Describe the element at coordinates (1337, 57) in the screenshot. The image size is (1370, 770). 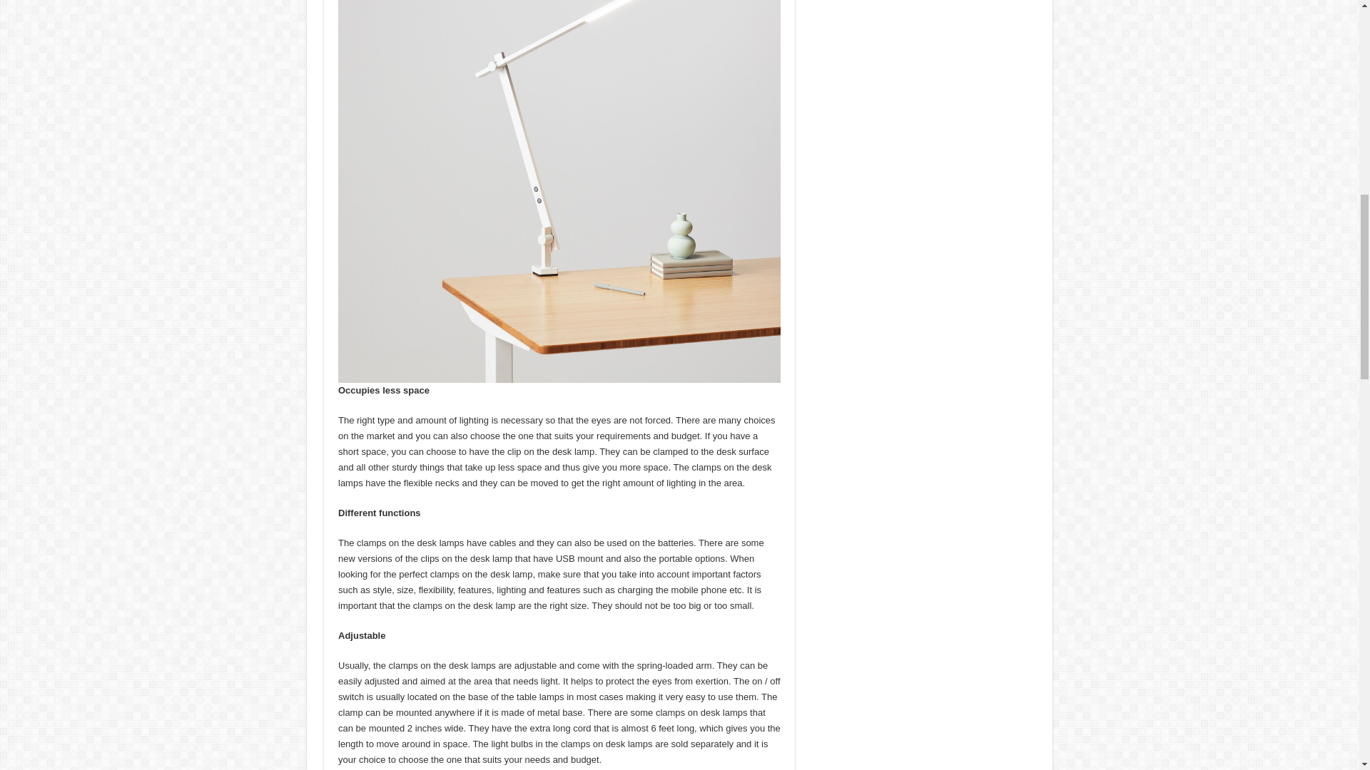
I see `Scroll To Top` at that location.